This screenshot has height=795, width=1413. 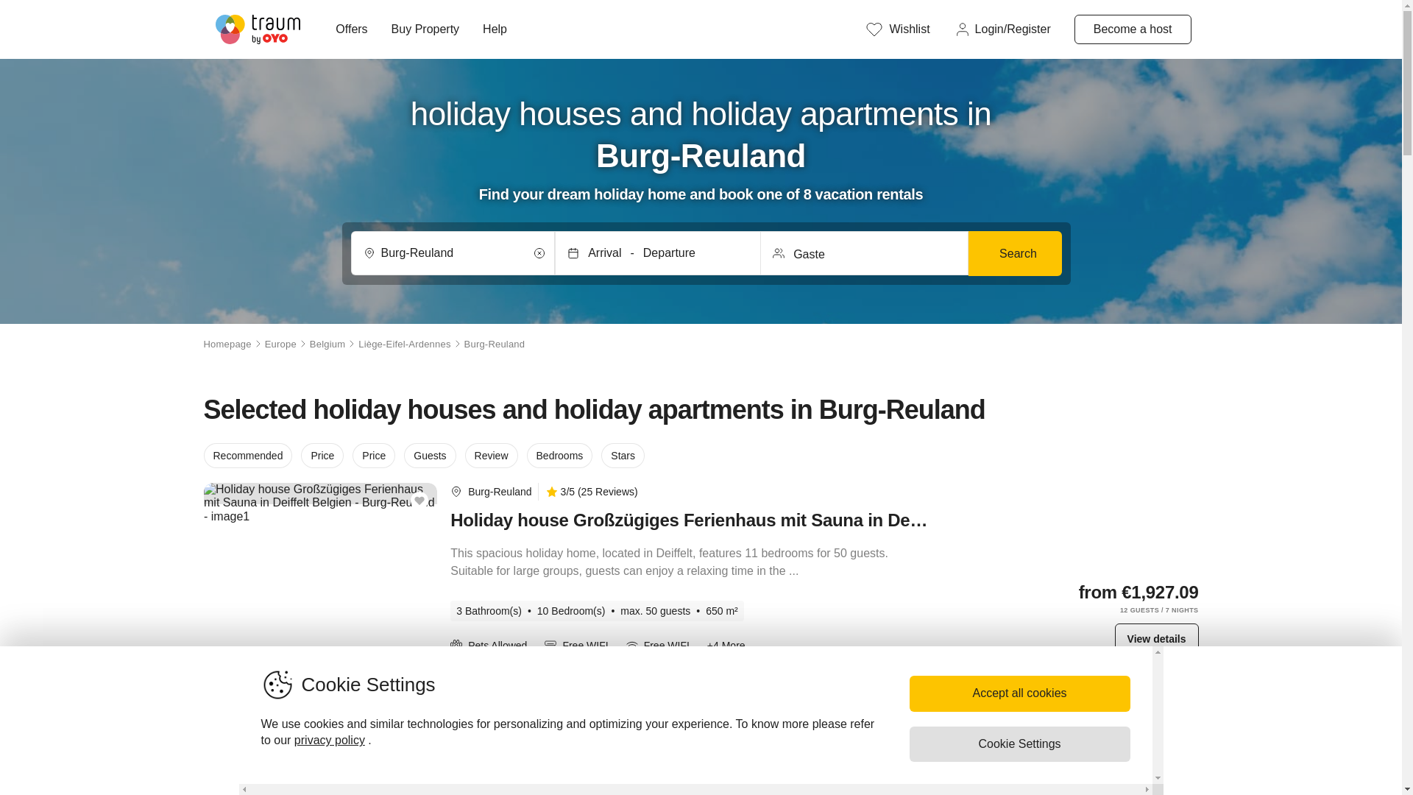 What do you see at coordinates (1014, 253) in the screenshot?
I see `Search` at bounding box center [1014, 253].